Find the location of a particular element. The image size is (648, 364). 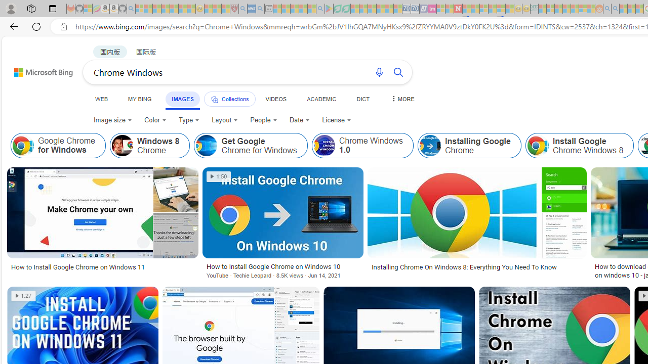

Pets - MSN - Sleeping is located at coordinates (303, 9).